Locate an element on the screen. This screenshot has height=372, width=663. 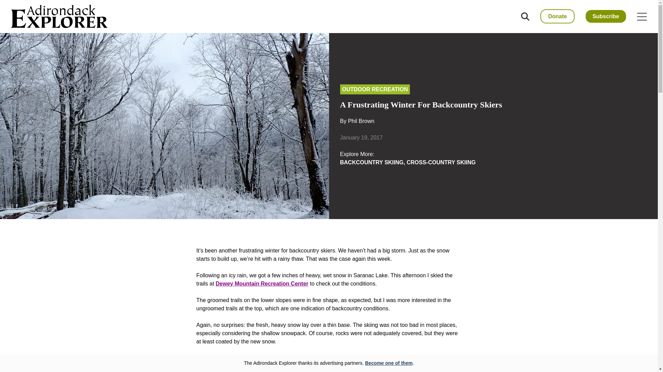
Donate is located at coordinates (557, 17).